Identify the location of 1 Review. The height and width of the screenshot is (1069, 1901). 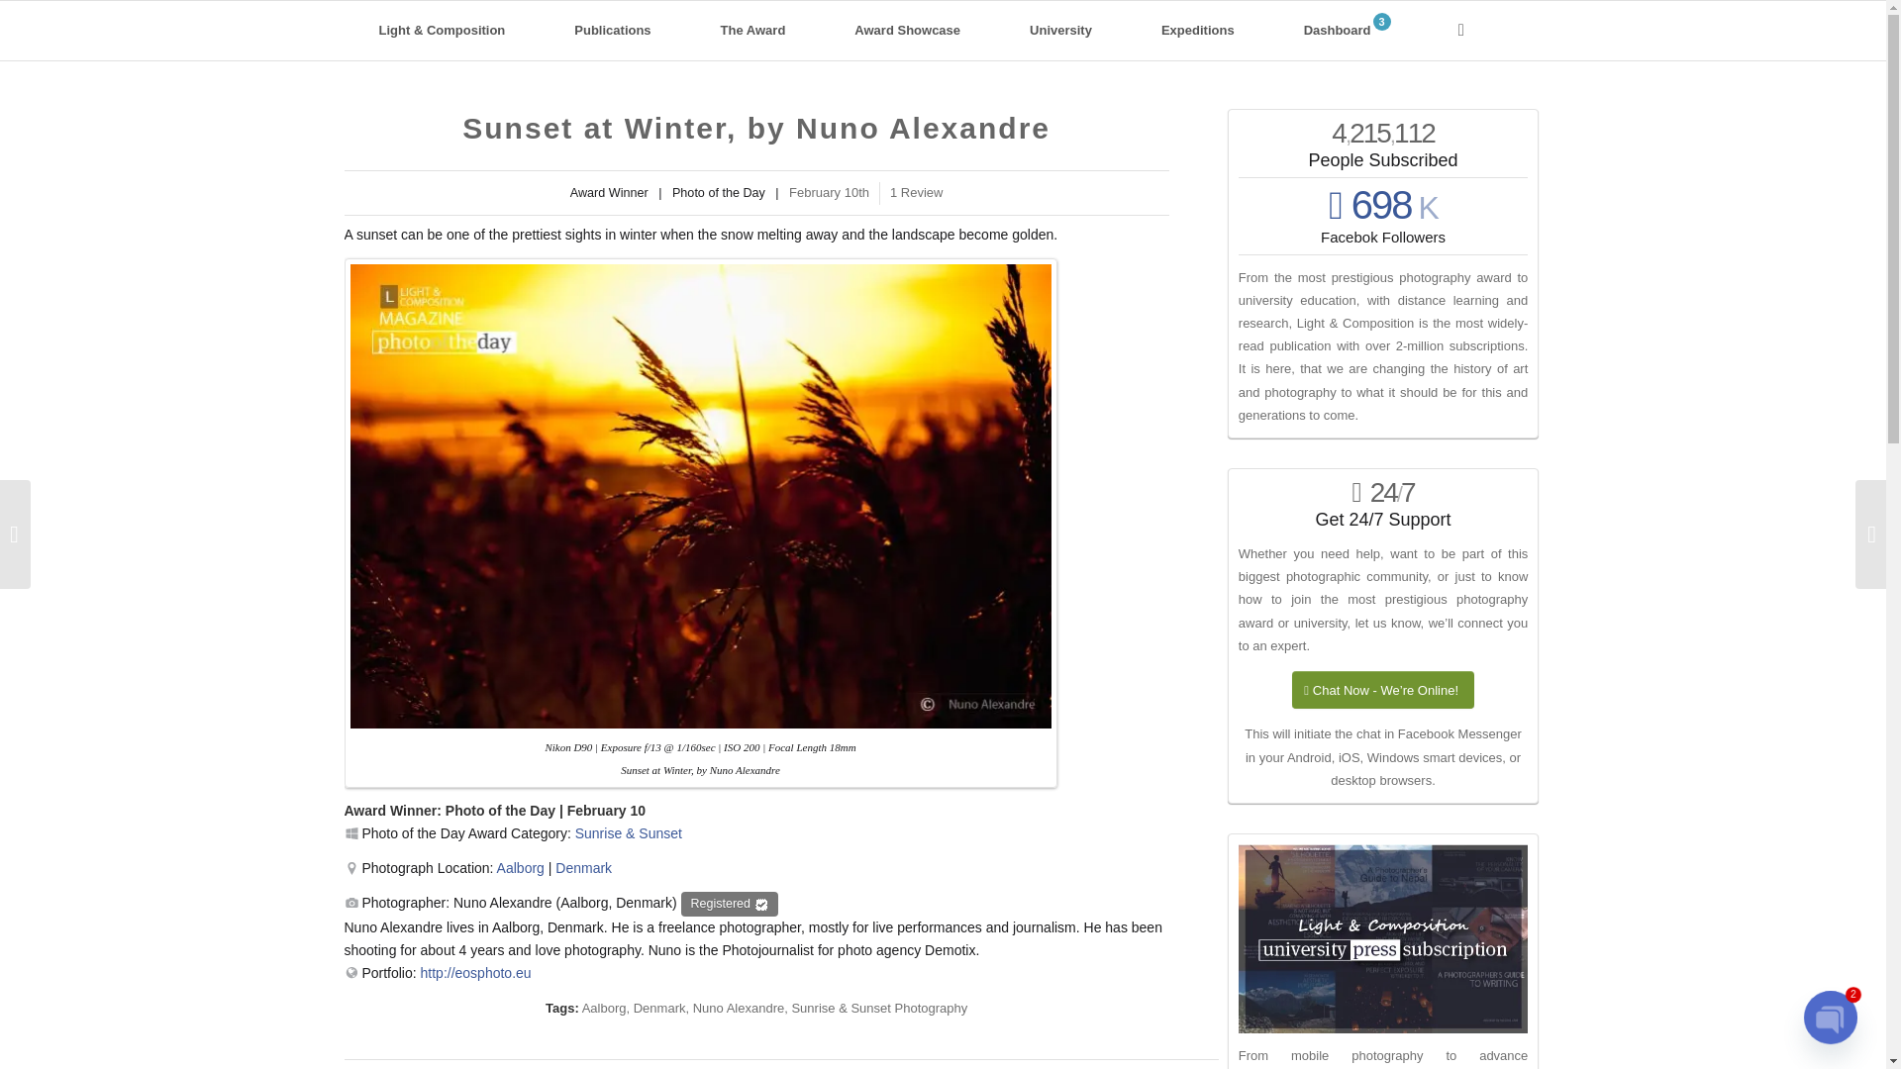
(916, 192).